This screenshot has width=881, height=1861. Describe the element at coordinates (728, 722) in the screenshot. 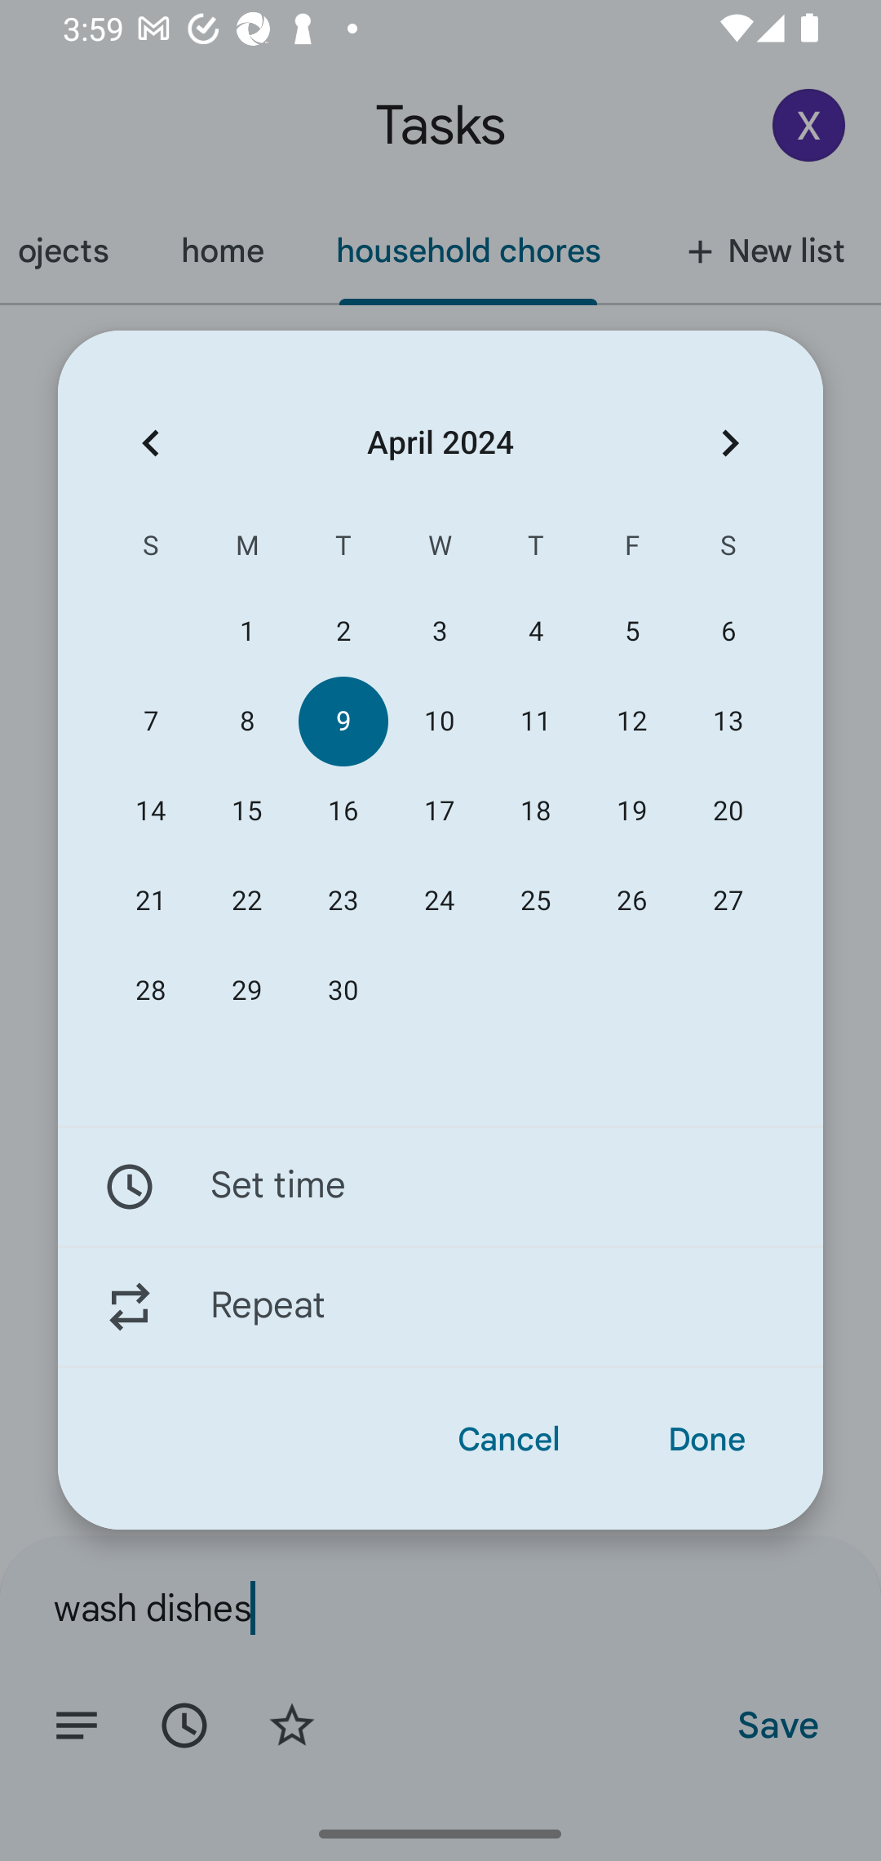

I see `13 13 April 2024` at that location.